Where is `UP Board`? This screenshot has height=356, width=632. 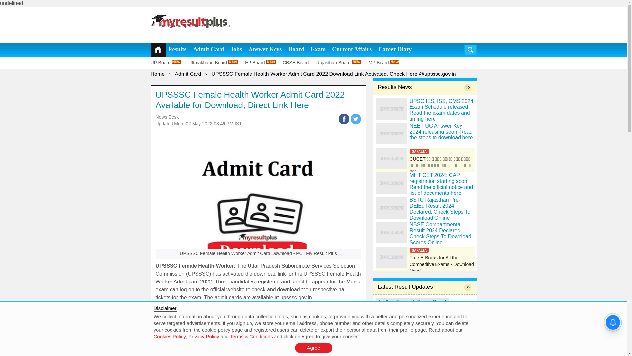 UP Board is located at coordinates (169, 63).